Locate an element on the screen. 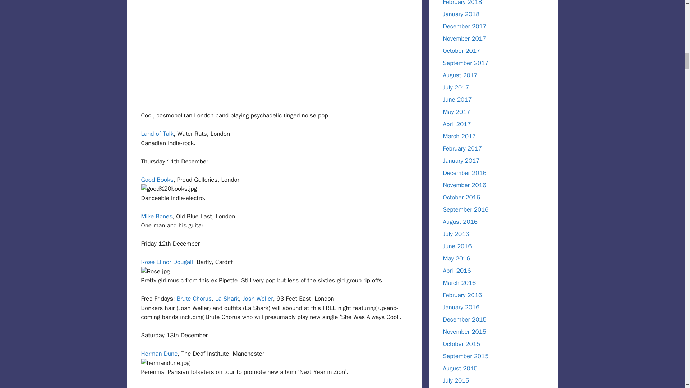 This screenshot has width=690, height=388. Glissando is located at coordinates (154, 387).